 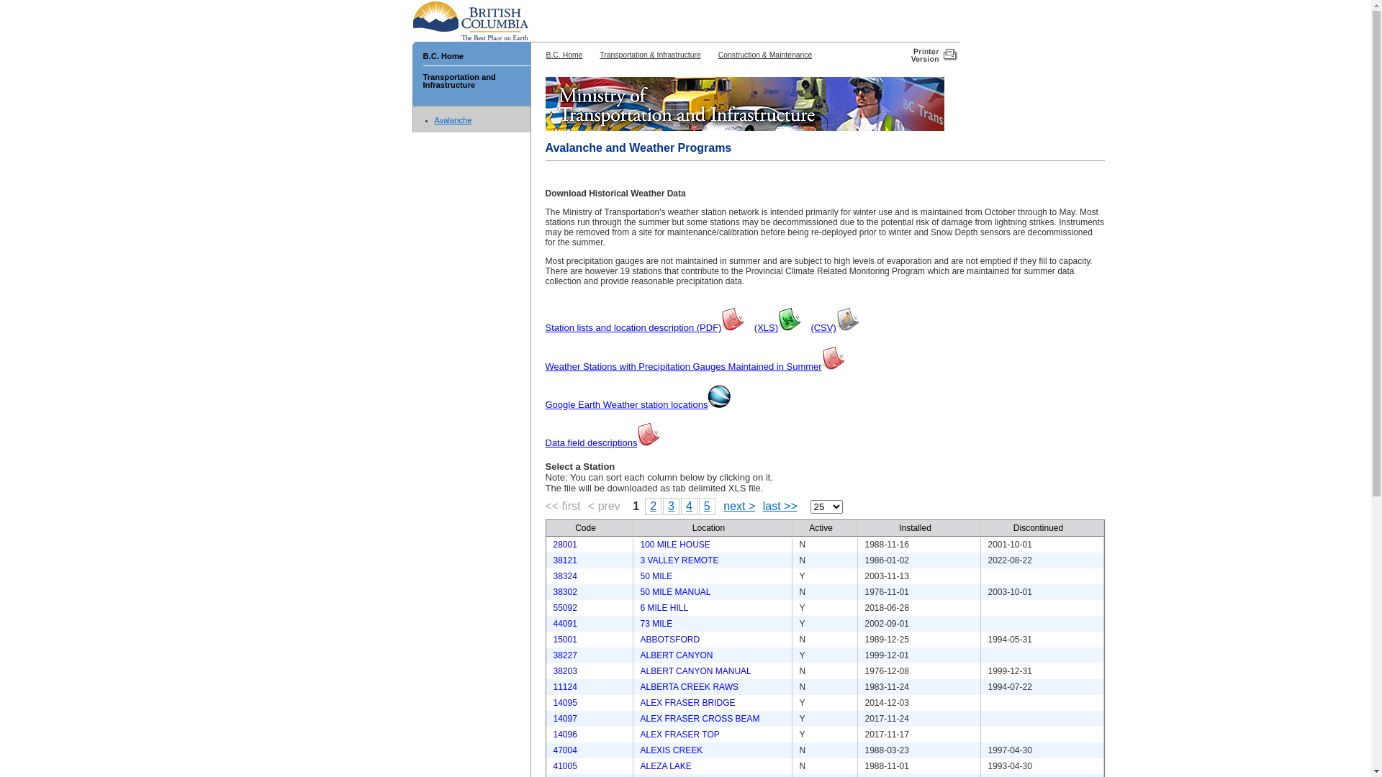 What do you see at coordinates (675, 545) in the screenshot?
I see `100 MILE HOUSE` at bounding box center [675, 545].